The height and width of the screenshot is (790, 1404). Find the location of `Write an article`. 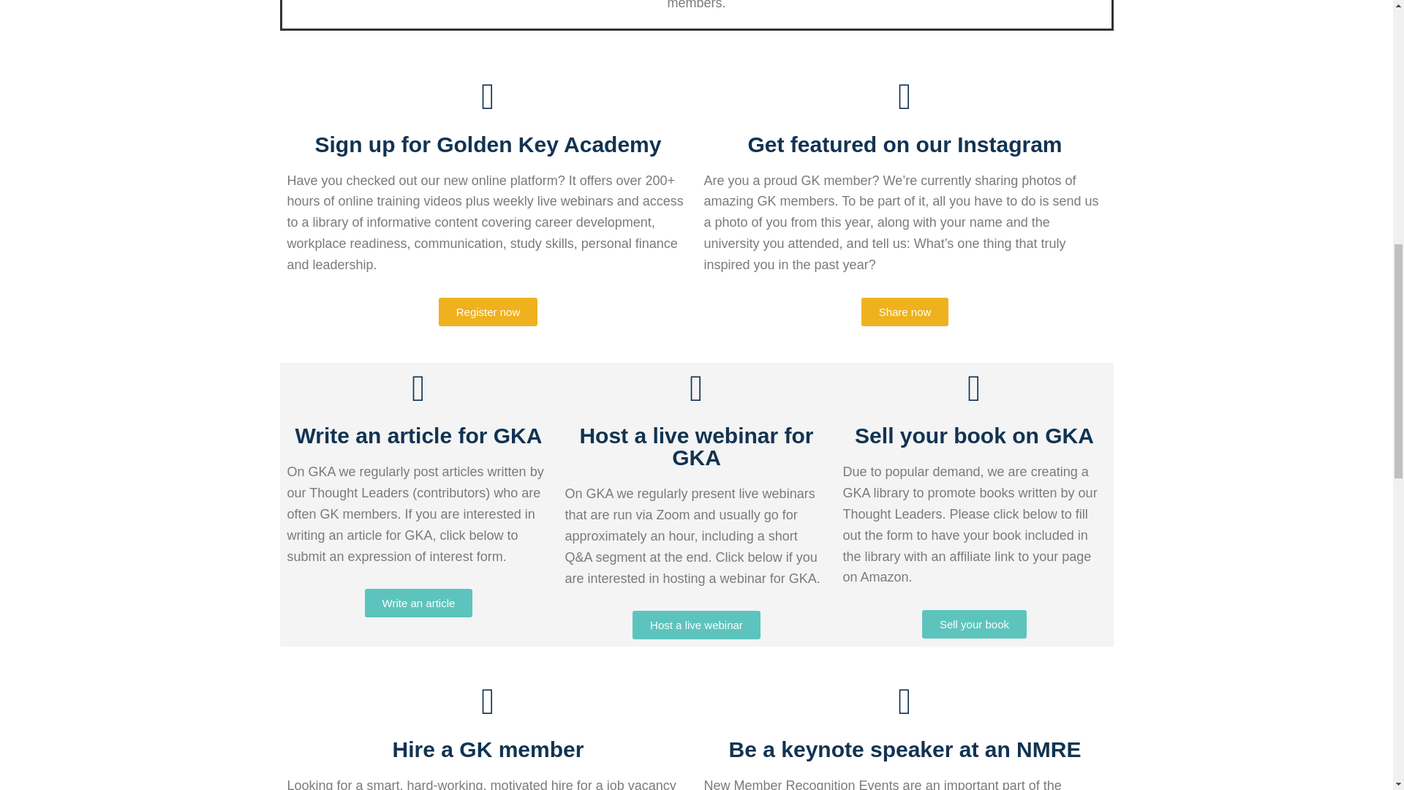

Write an article is located at coordinates (419, 603).